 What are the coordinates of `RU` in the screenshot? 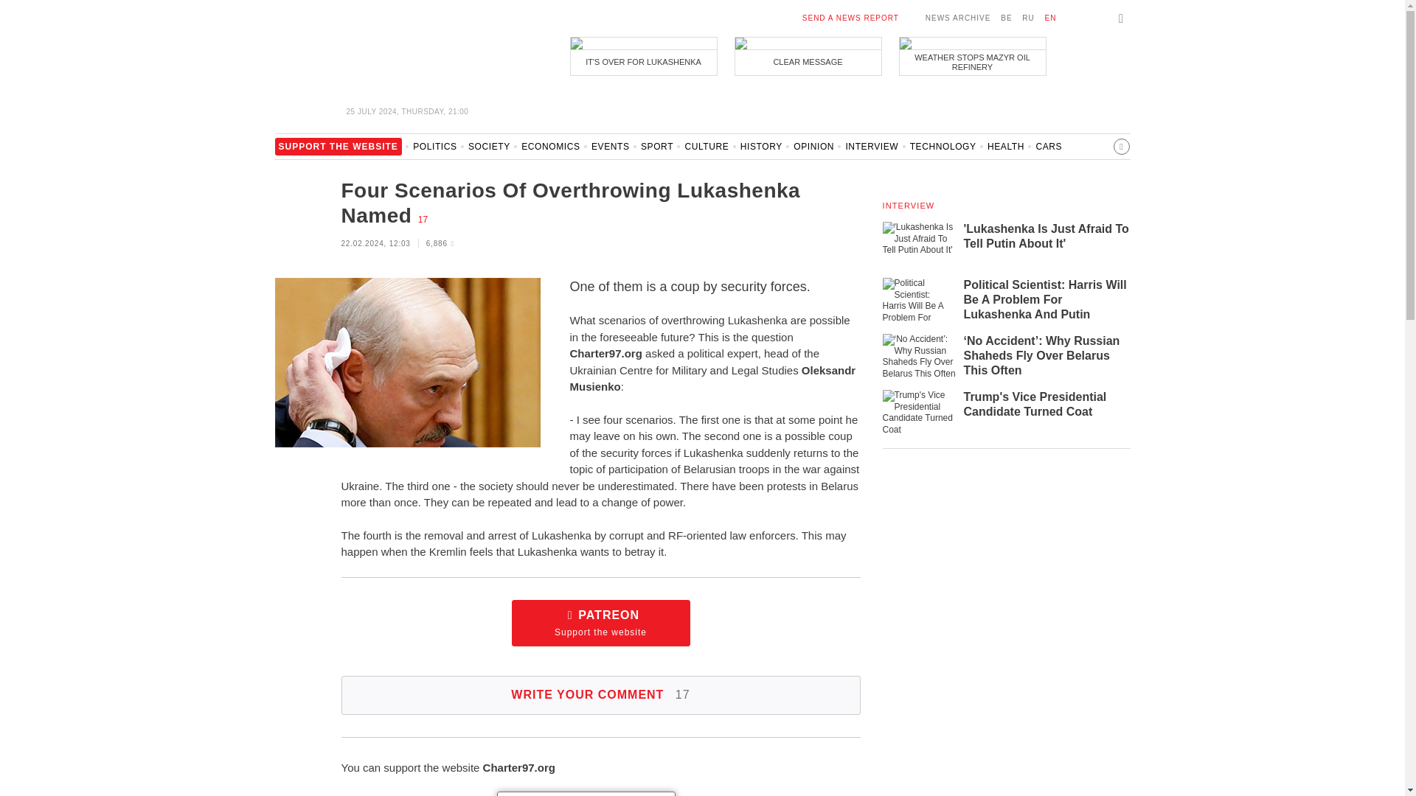 It's located at (1028, 18).